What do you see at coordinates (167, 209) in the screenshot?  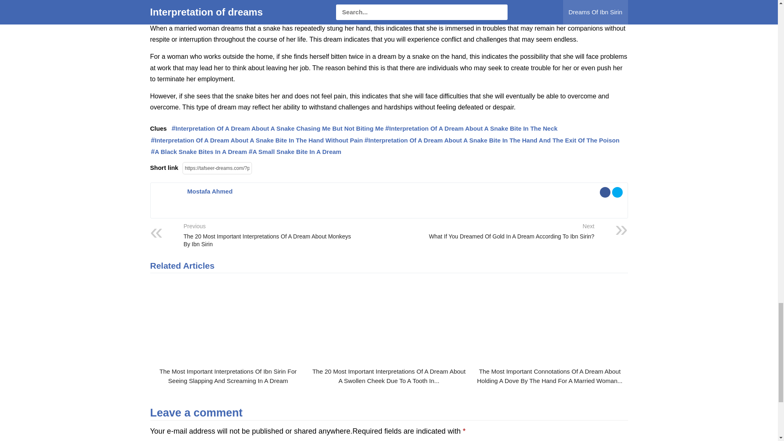 I see `Mostafa Ahmed` at bounding box center [167, 209].